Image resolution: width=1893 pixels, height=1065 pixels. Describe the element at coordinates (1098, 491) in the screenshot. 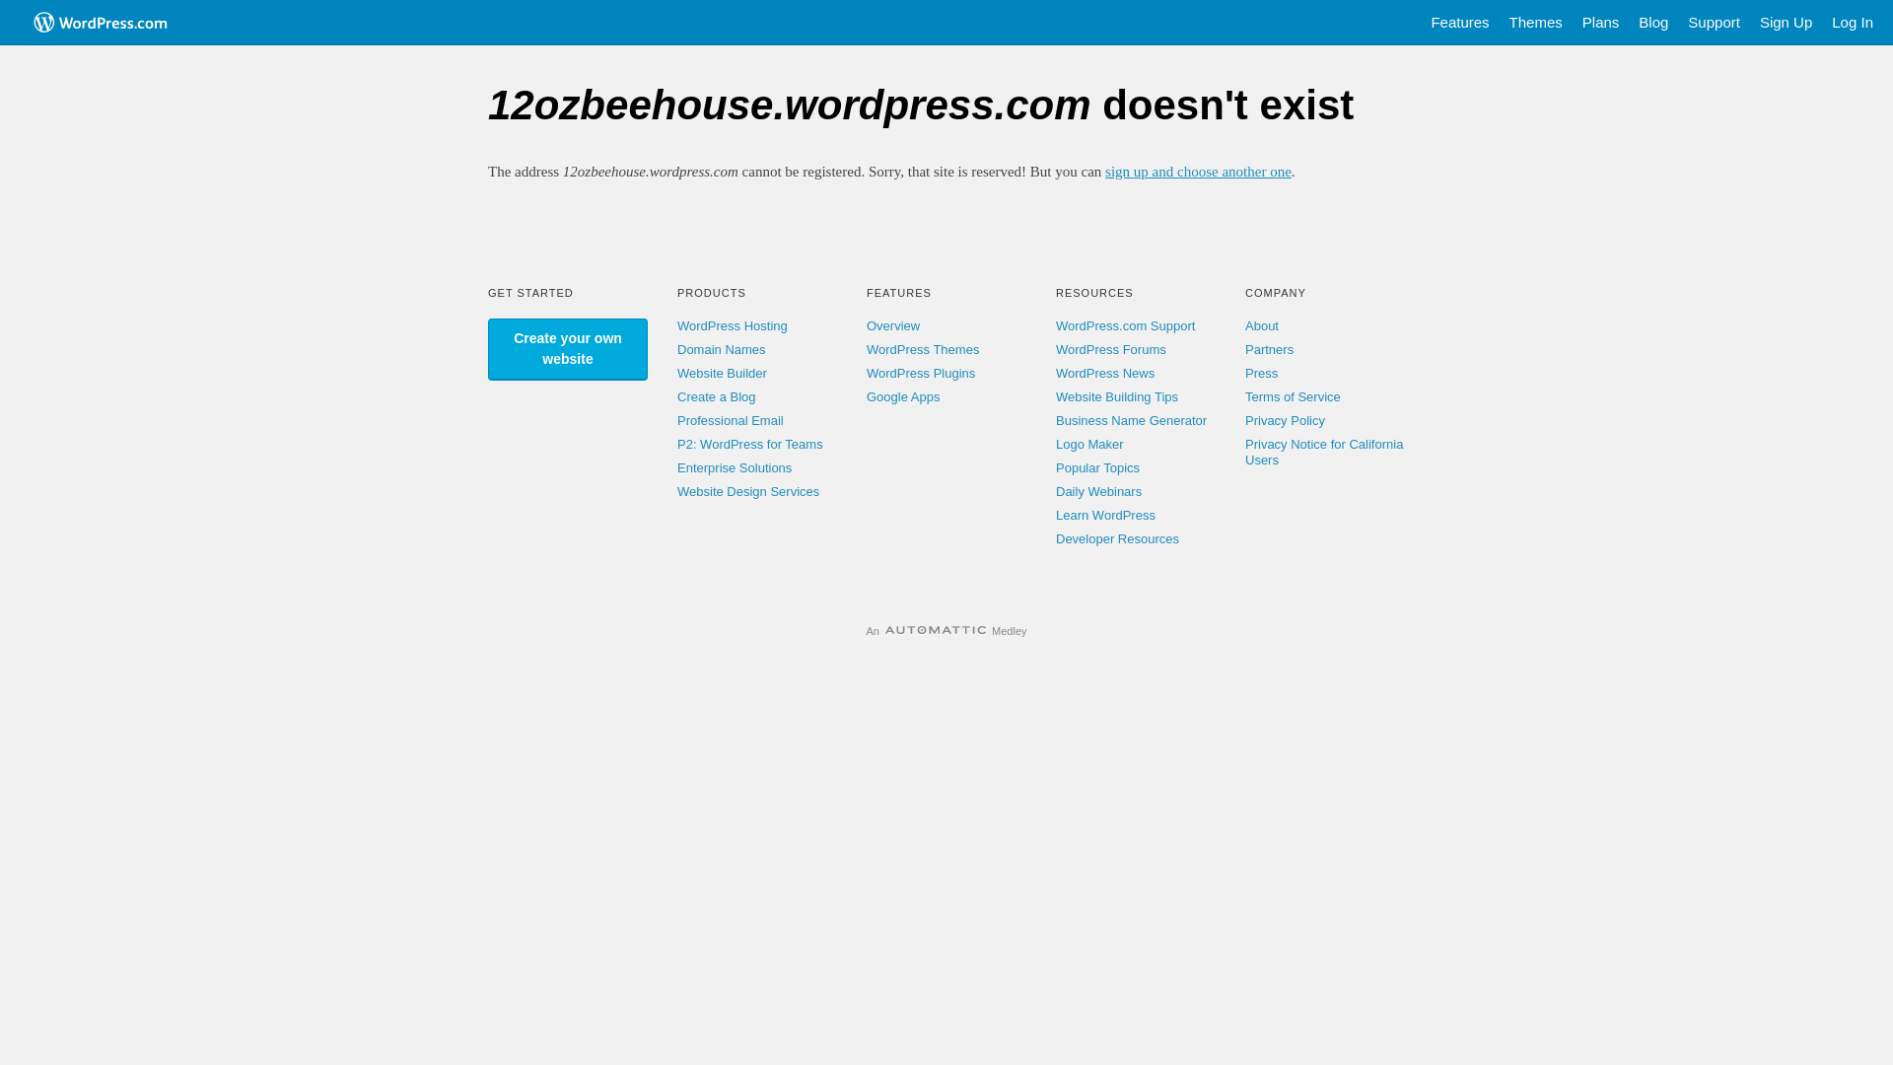

I see `Daily Webinars` at that location.